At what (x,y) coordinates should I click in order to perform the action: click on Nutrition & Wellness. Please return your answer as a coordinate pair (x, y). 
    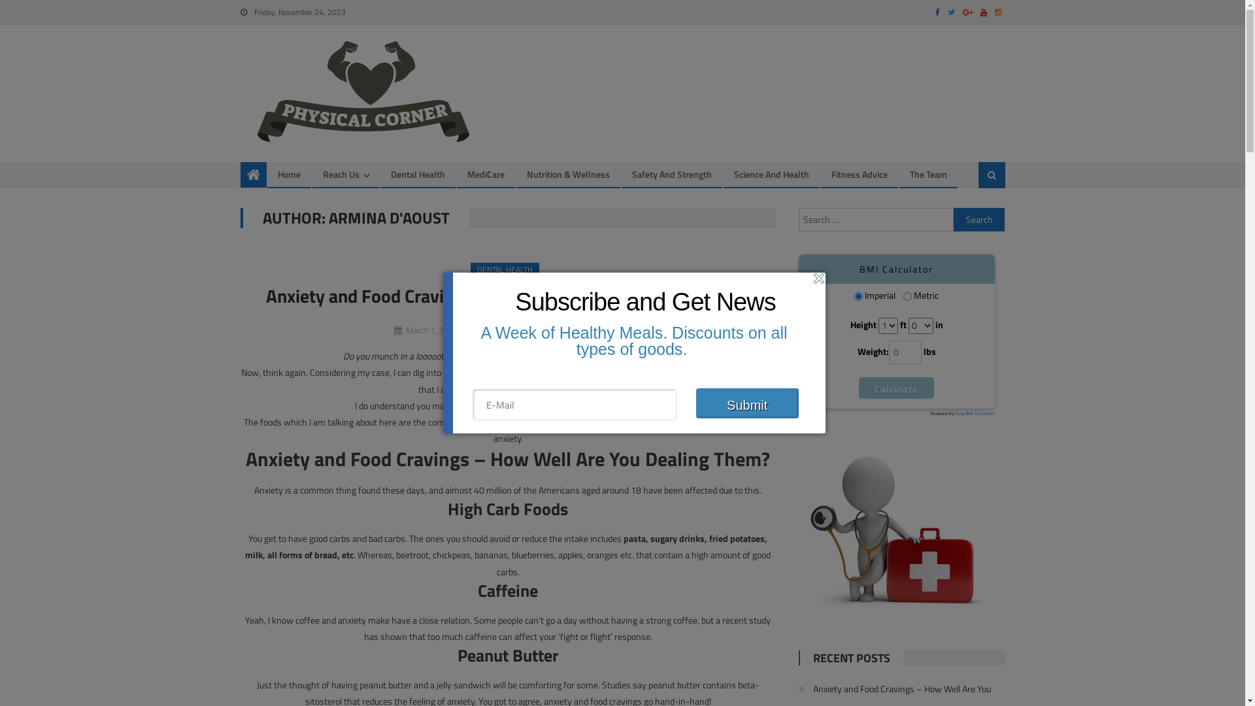
    Looking at the image, I should click on (567, 175).